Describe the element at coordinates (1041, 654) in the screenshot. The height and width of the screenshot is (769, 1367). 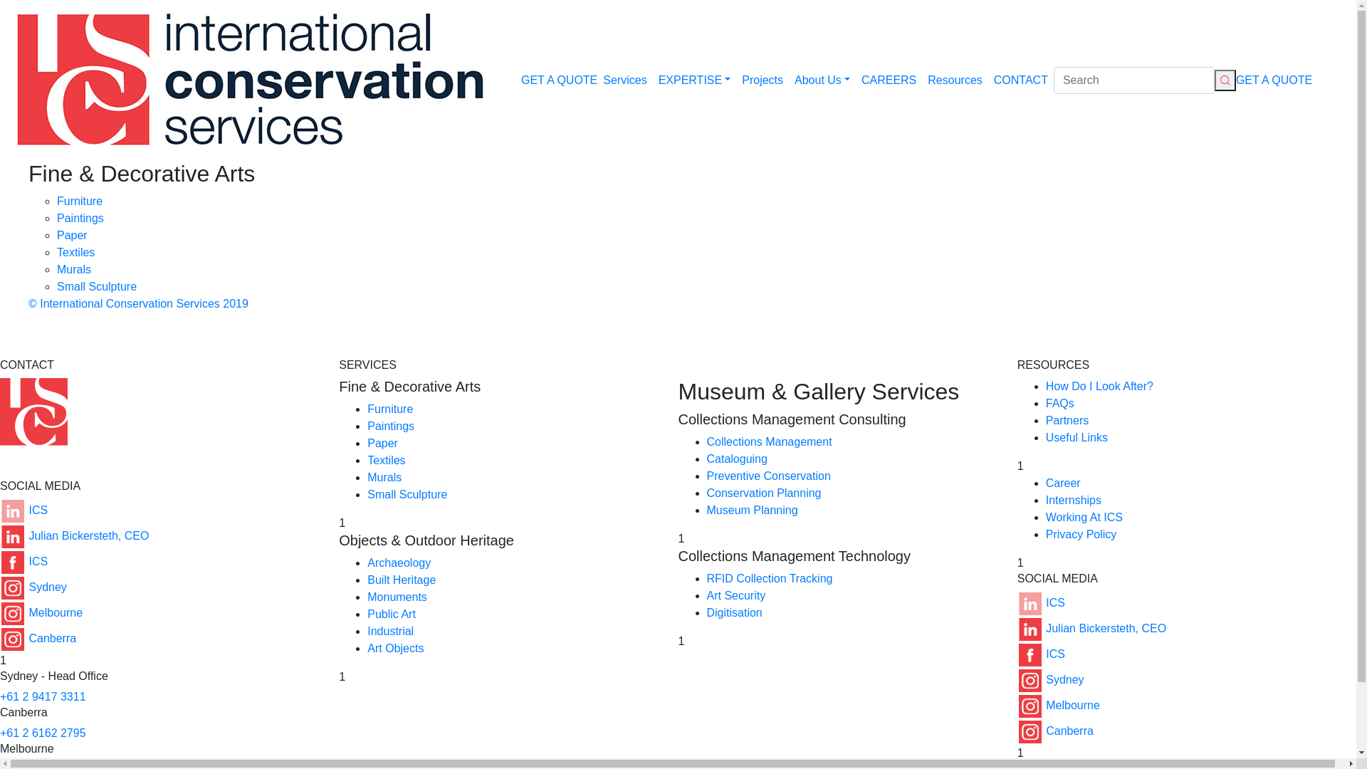
I see `ICS` at that location.